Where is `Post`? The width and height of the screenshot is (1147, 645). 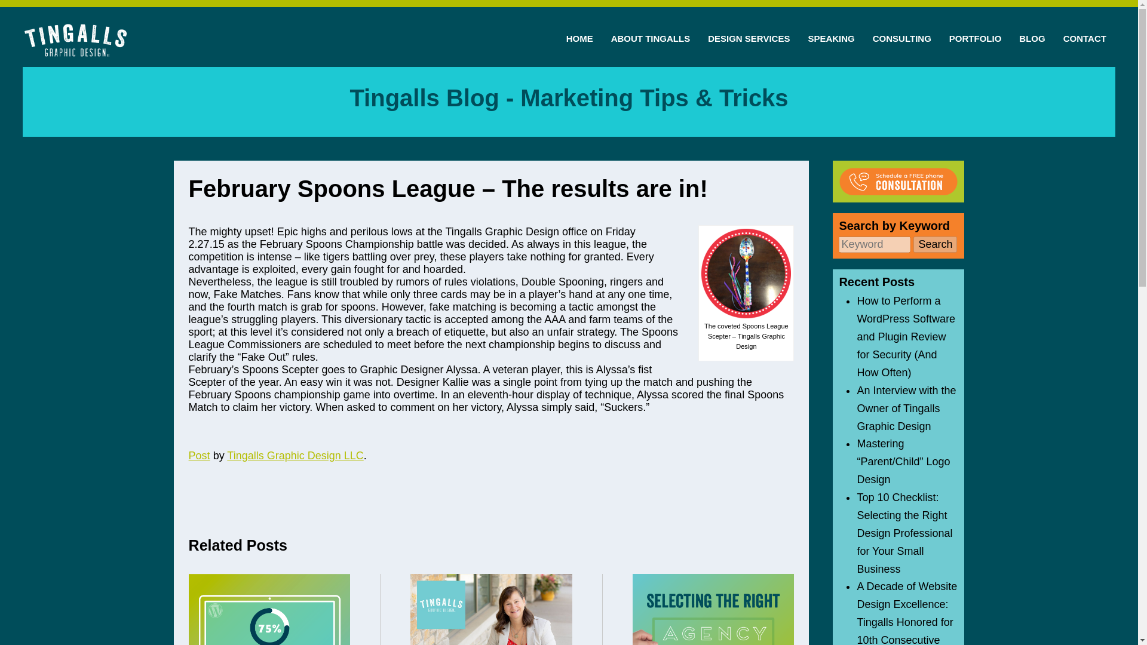
Post is located at coordinates (200, 455).